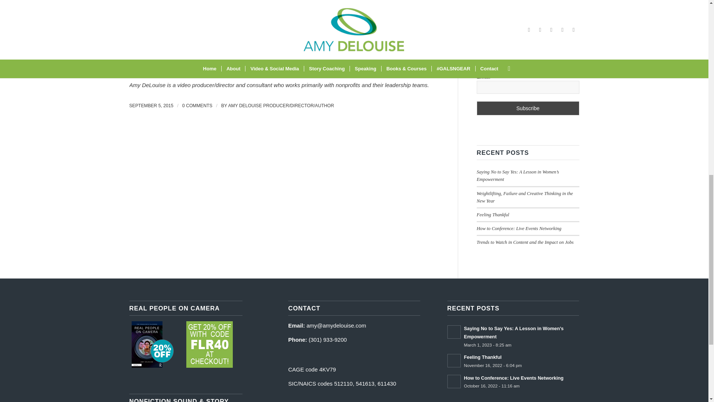 The height and width of the screenshot is (402, 714). What do you see at coordinates (525, 197) in the screenshot?
I see `Weightlifting, Failure and Creative Thinking in the New Year` at bounding box center [525, 197].